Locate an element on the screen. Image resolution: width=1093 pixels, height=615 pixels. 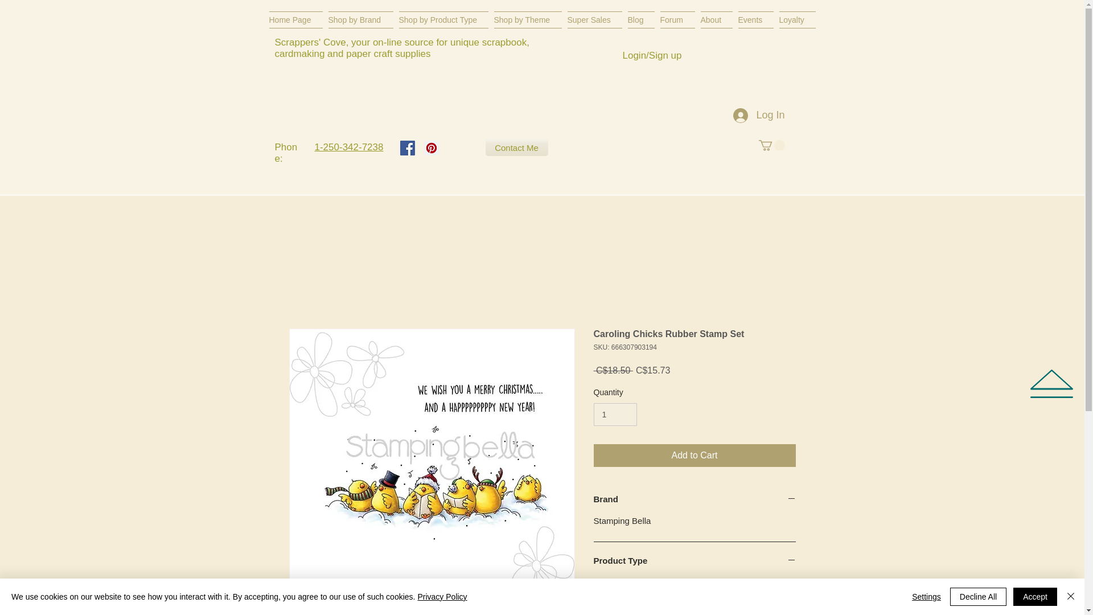
Home Page is located at coordinates (297, 19).